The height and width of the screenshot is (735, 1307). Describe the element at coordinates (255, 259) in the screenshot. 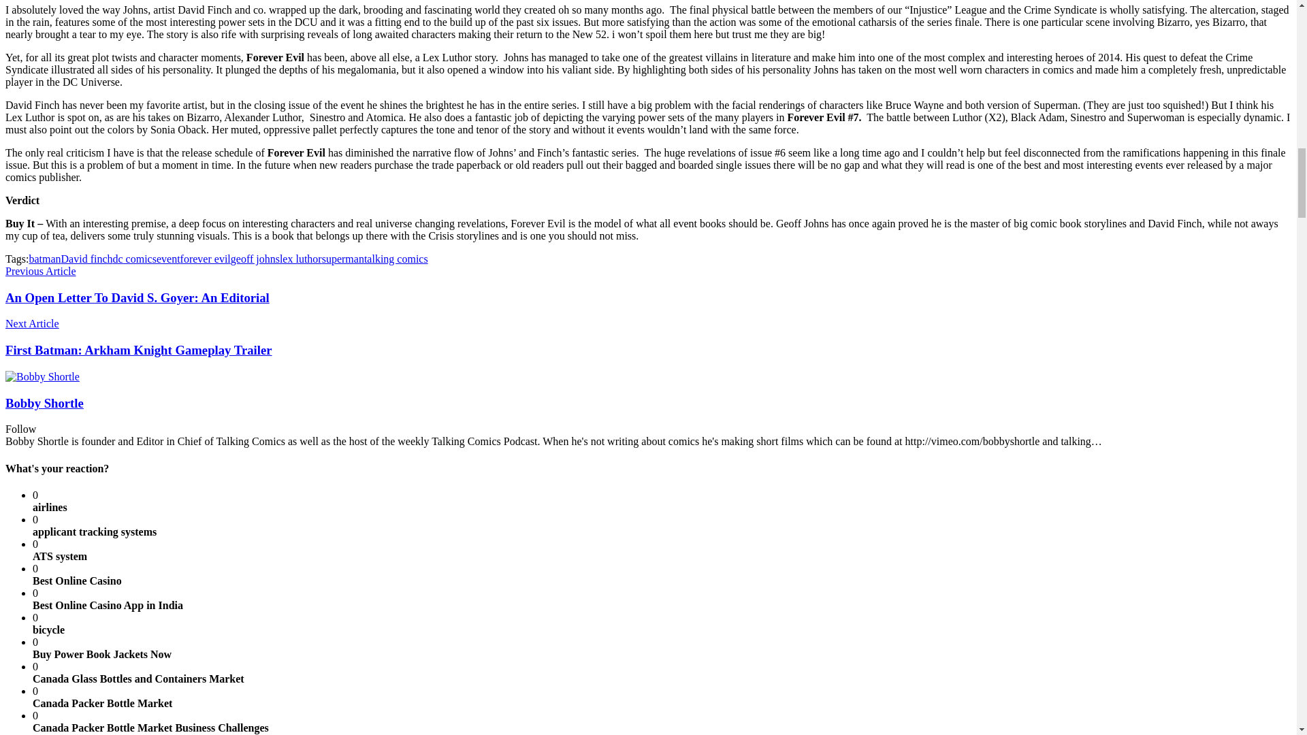

I see `geoff johns` at that location.